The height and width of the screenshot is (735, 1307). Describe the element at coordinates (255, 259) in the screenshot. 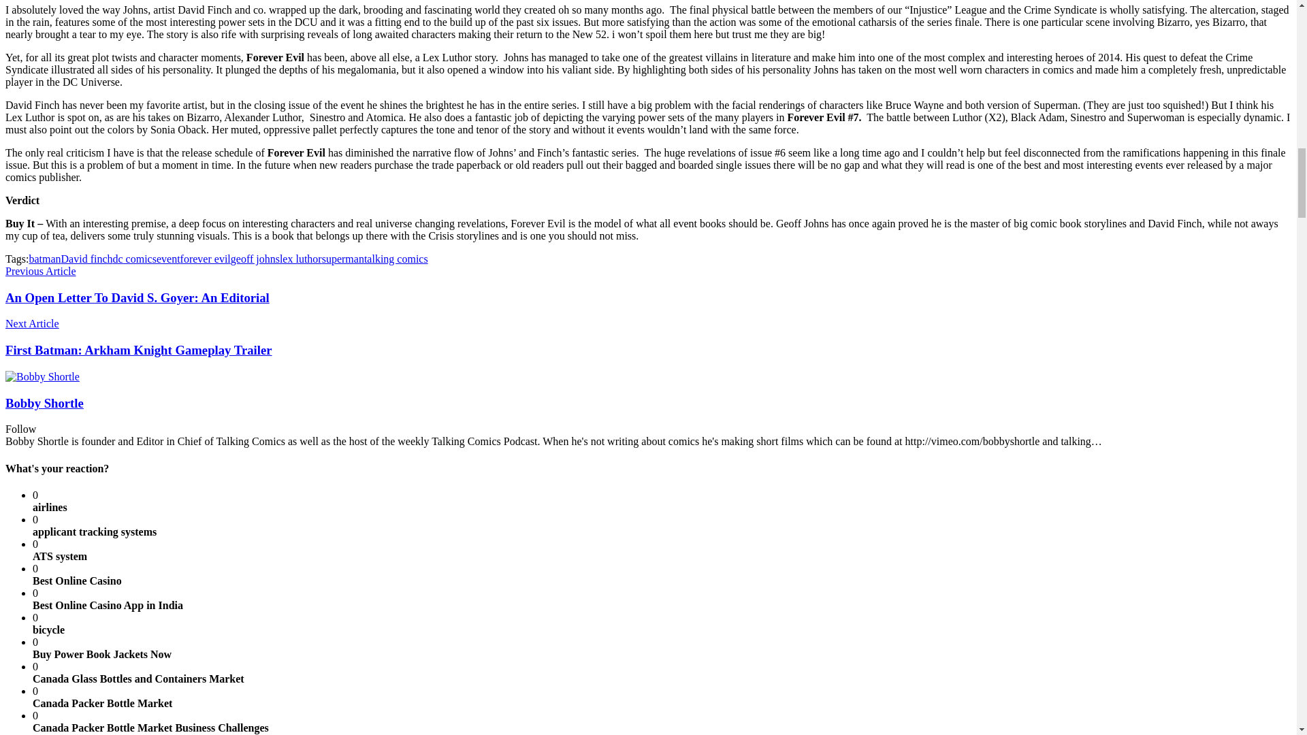

I see `geoff johns` at that location.